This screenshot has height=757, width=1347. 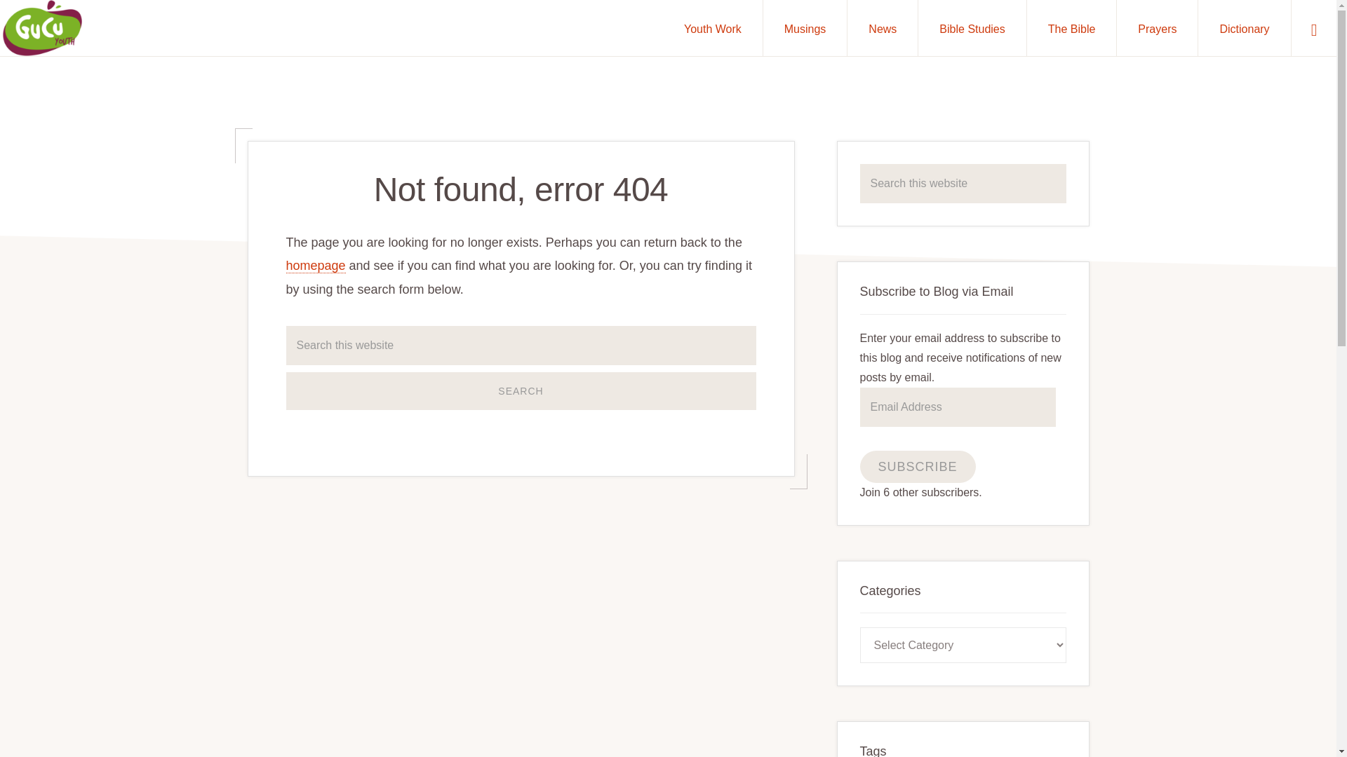 I want to click on Prayers, so click(x=1156, y=28).